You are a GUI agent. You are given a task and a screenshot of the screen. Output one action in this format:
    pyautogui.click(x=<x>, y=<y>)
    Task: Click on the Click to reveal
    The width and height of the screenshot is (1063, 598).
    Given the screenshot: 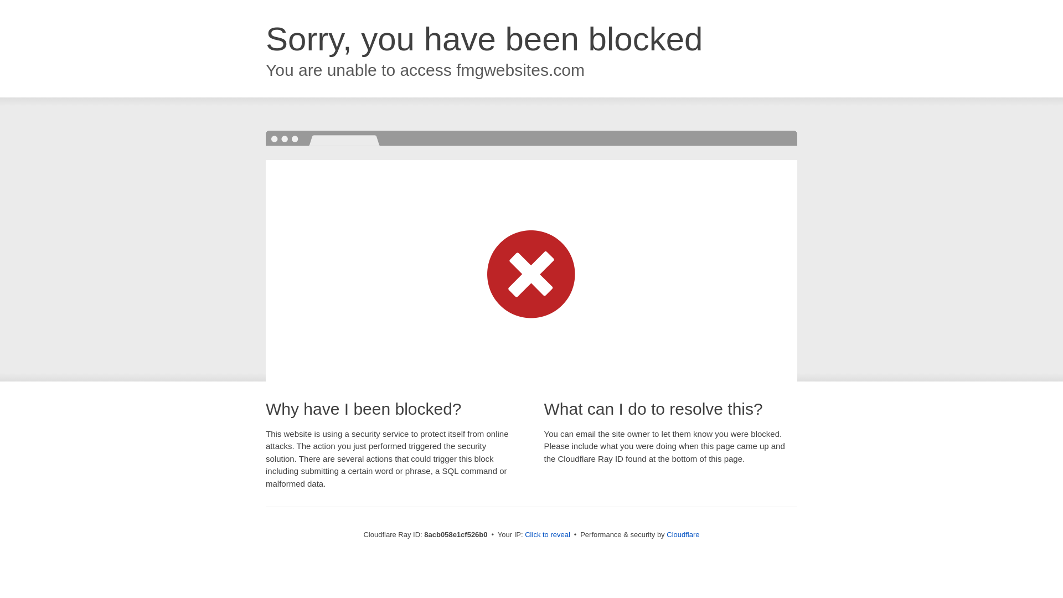 What is the action you would take?
    pyautogui.click(x=547, y=535)
    